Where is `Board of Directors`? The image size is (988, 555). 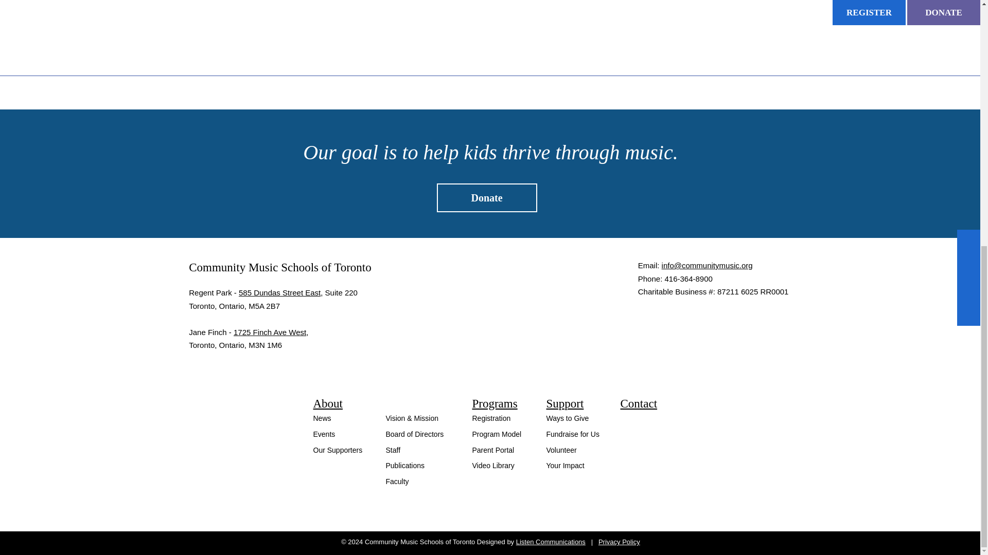 Board of Directors is located at coordinates (415, 434).